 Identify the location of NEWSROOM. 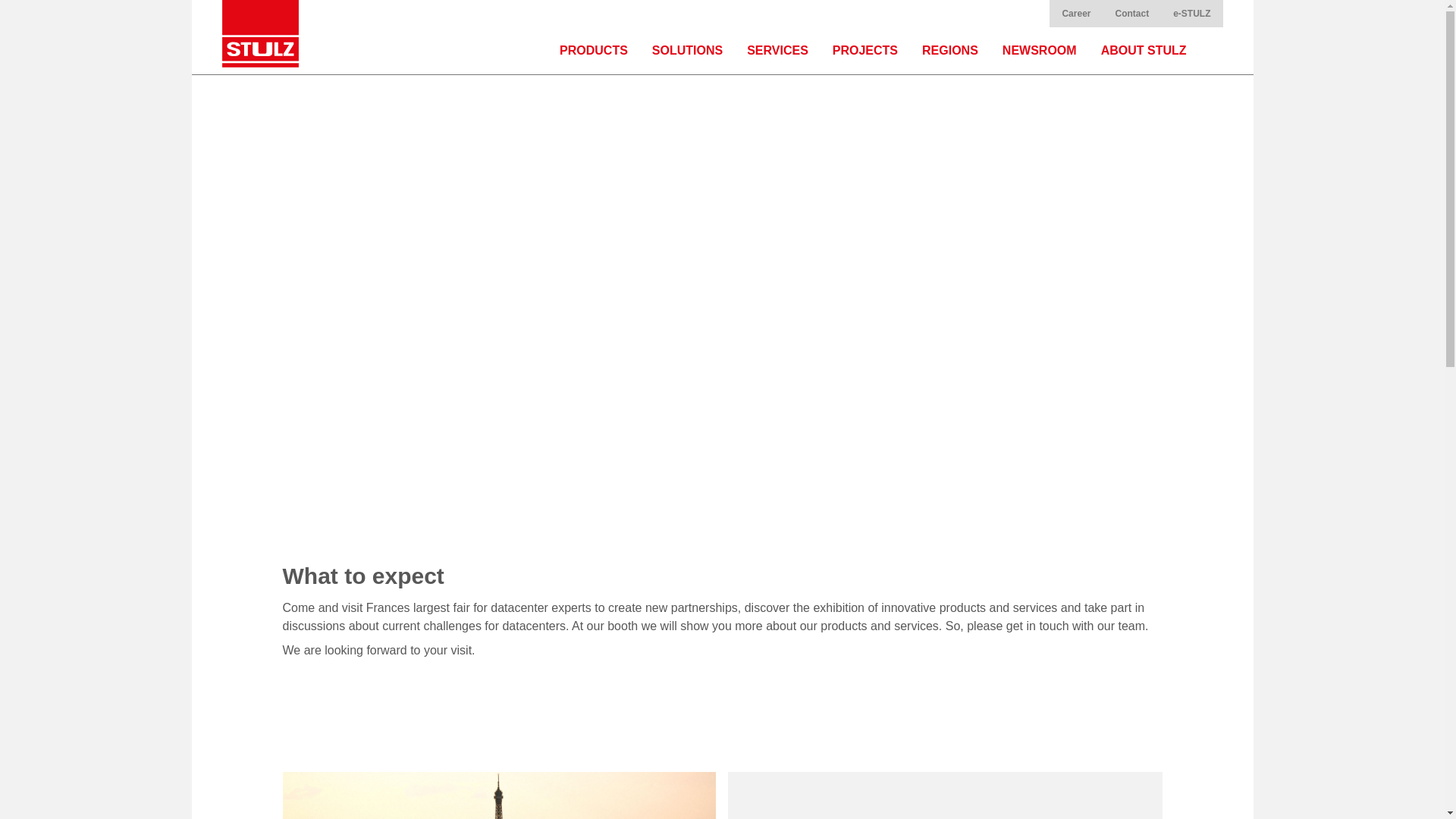
(1039, 50).